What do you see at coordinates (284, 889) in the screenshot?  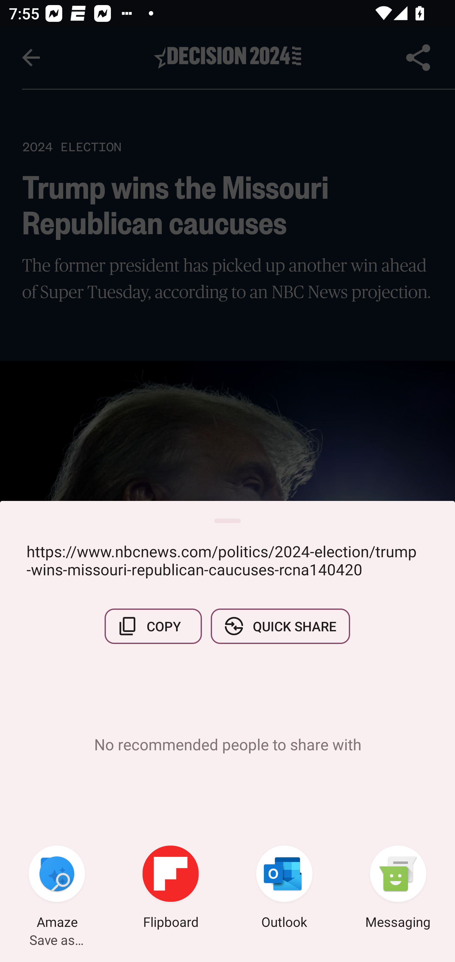 I see `Outlook` at bounding box center [284, 889].